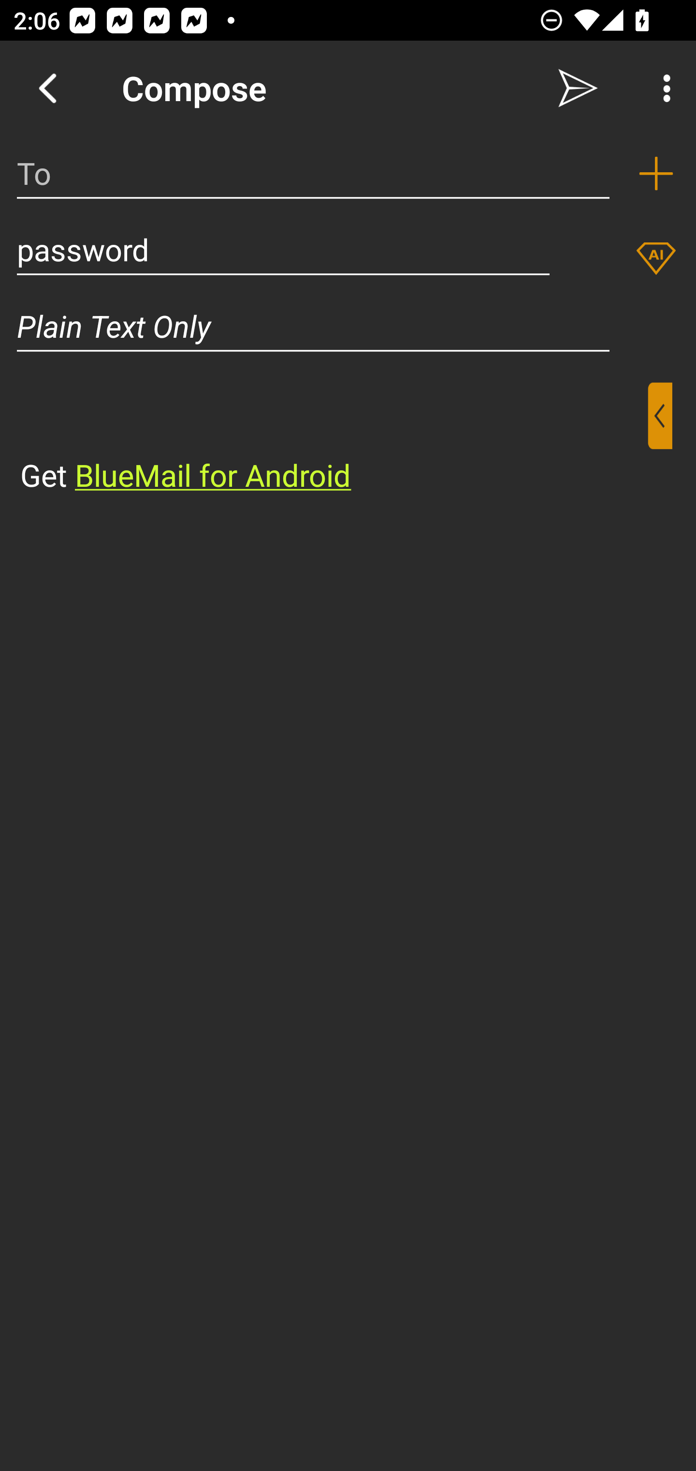  What do you see at coordinates (348, 326) in the screenshot?
I see `Plain Text Only` at bounding box center [348, 326].